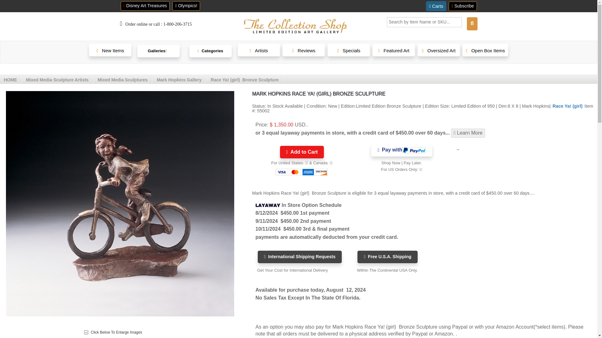 Image resolution: width=602 pixels, height=338 pixels. I want to click on Carts, so click(436, 6).